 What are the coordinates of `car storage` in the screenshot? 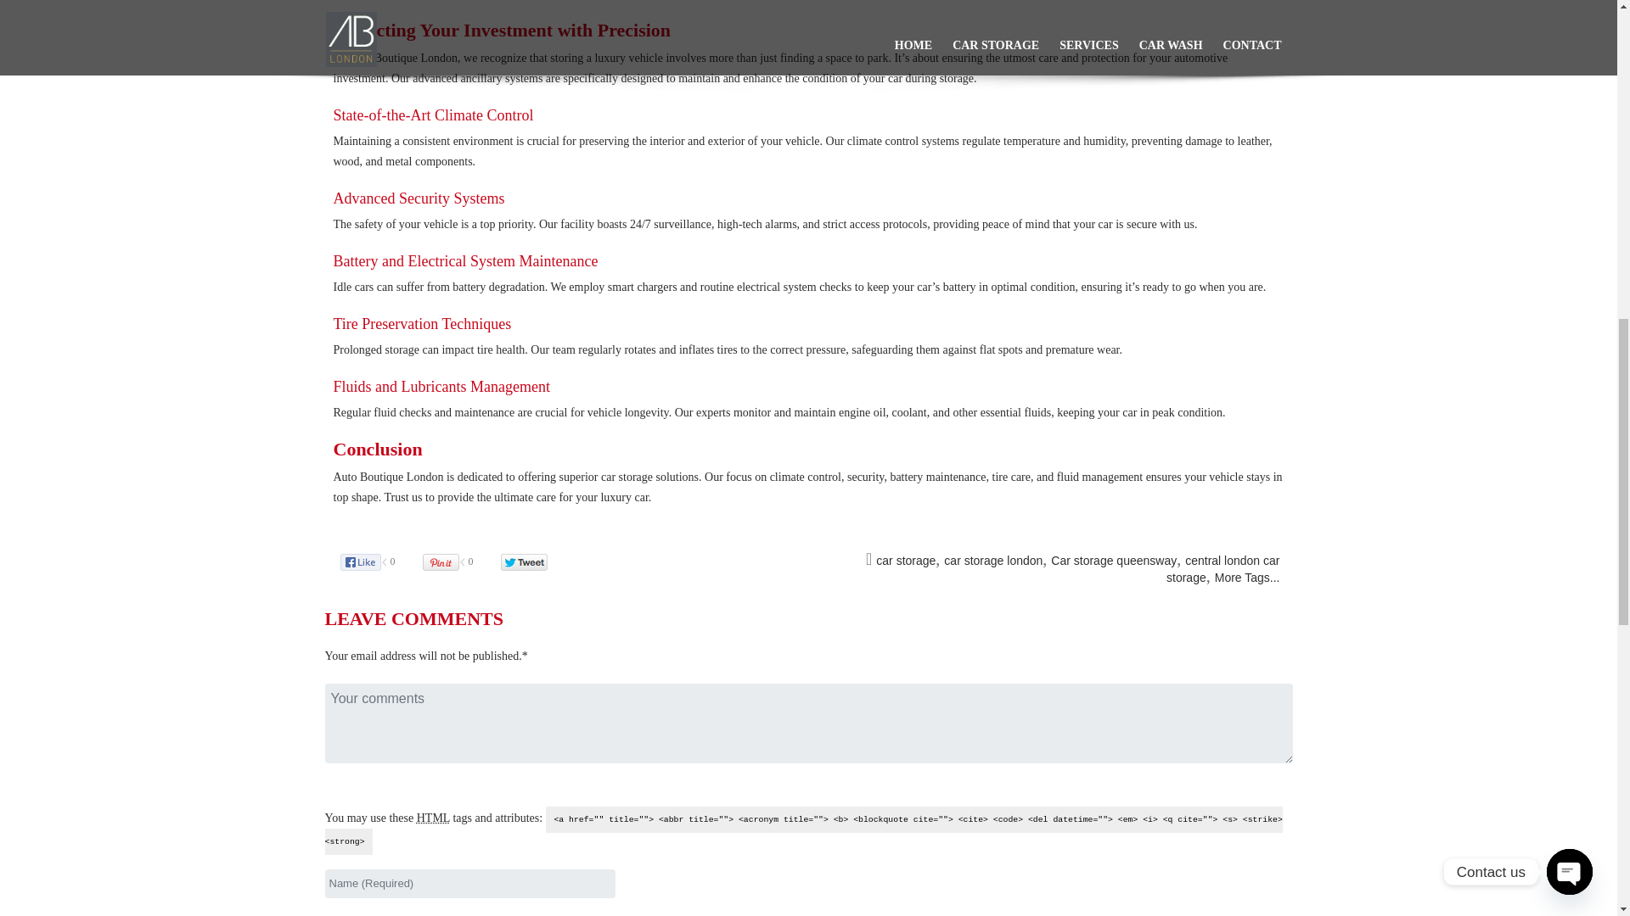 It's located at (906, 560).